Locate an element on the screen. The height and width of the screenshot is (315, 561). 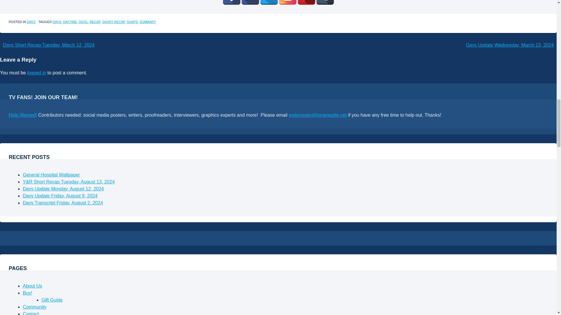
Facebook Group is located at coordinates (250, 2).